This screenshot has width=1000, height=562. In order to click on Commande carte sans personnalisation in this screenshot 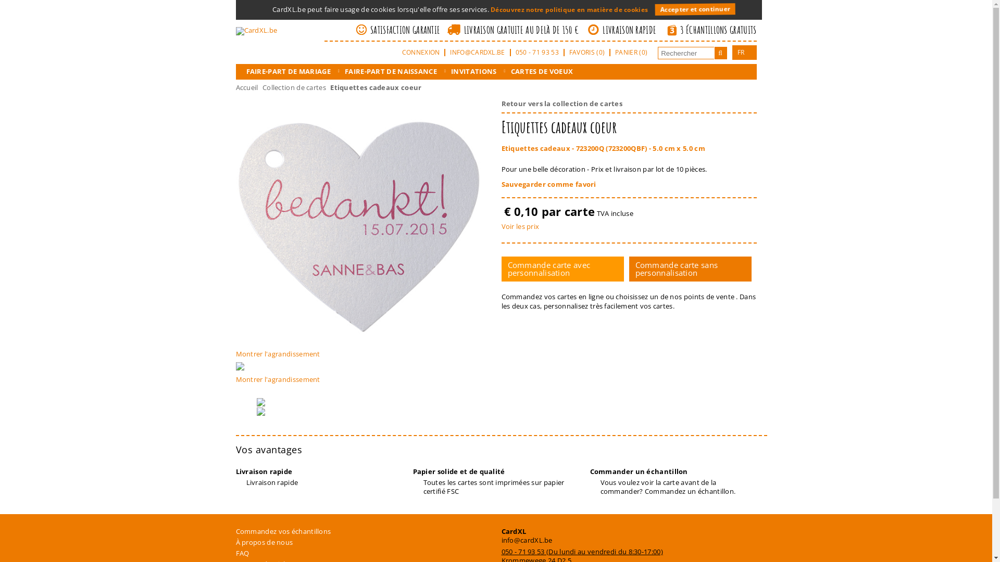, I will do `click(691, 269)`.